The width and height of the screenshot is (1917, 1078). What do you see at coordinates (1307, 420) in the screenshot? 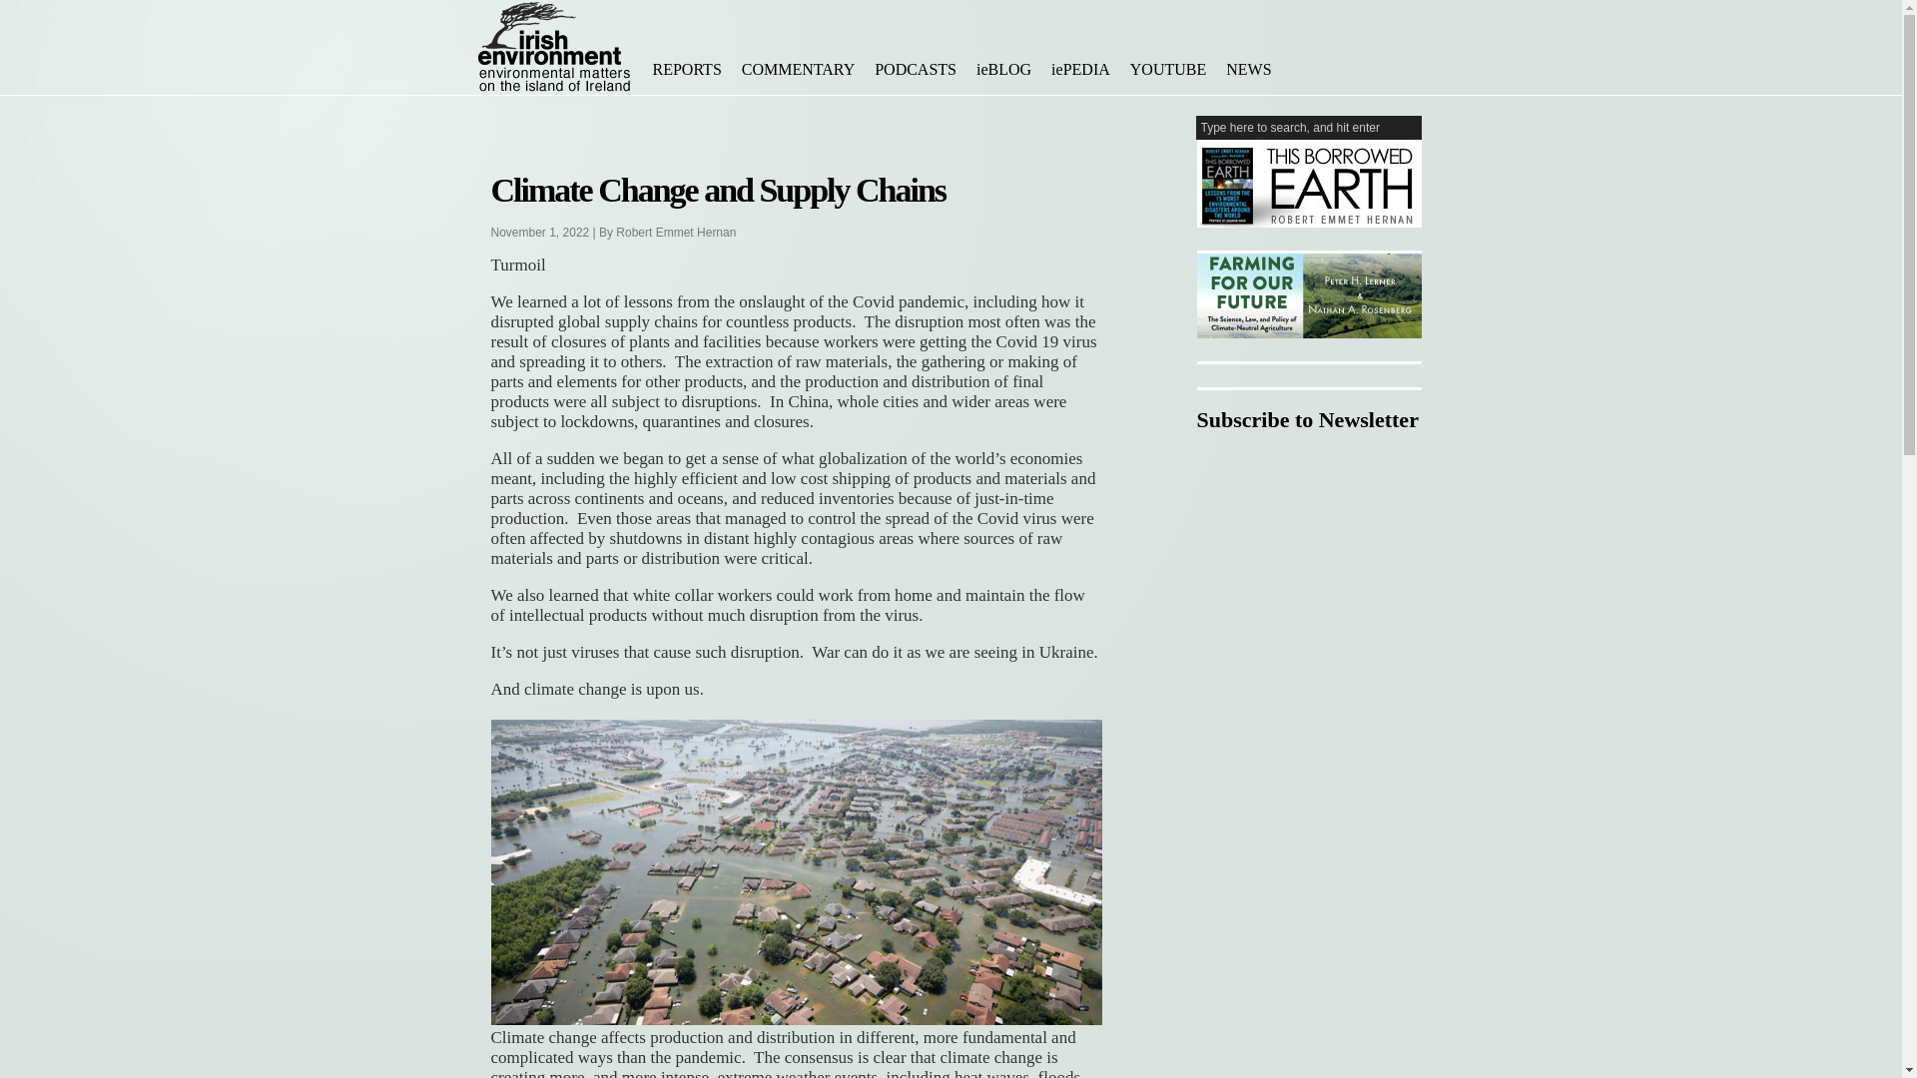
I see `Subscribe to Newsletter` at bounding box center [1307, 420].